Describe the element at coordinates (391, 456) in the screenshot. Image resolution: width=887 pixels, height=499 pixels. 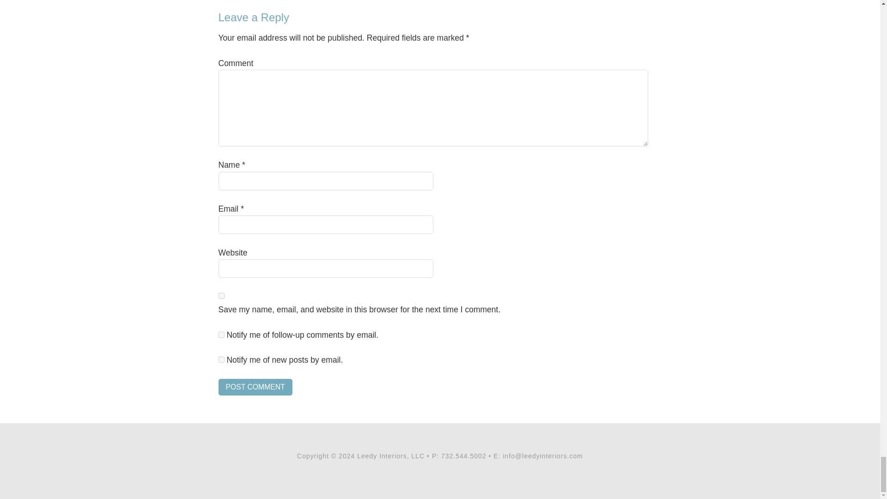
I see `Leedy Interiors, LLC` at that location.